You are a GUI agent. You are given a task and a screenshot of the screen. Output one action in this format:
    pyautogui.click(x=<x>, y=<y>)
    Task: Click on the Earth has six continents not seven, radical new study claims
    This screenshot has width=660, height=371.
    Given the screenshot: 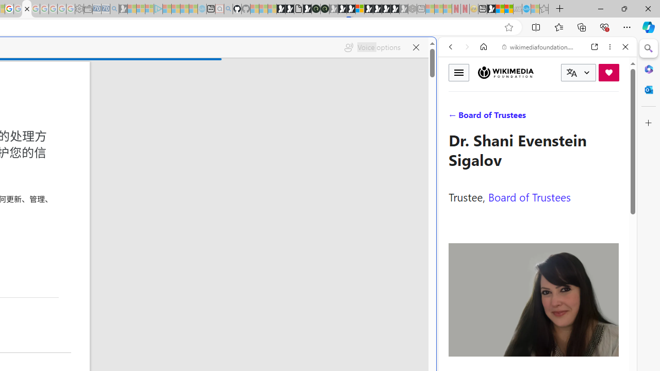 What is the action you would take?
    pyautogui.click(x=508, y=9)
    